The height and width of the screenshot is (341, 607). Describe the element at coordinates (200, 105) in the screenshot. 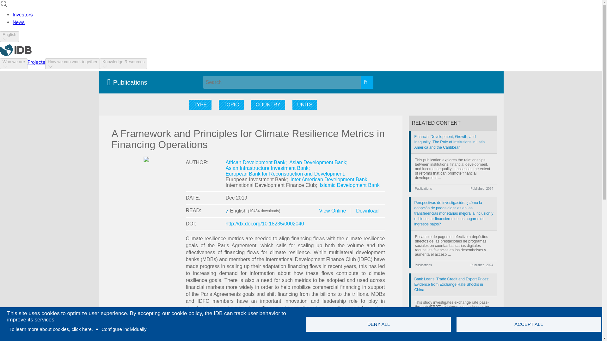

I see `TYPE` at that location.